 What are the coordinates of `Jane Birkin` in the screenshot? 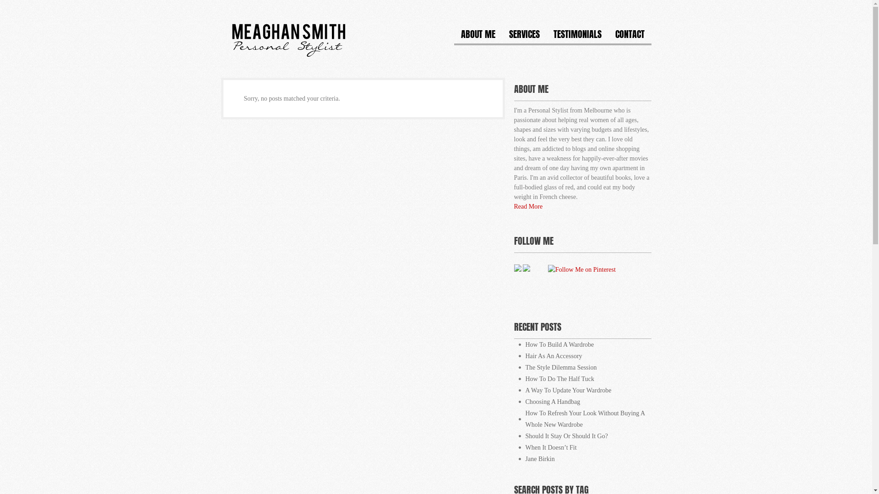 It's located at (582, 459).